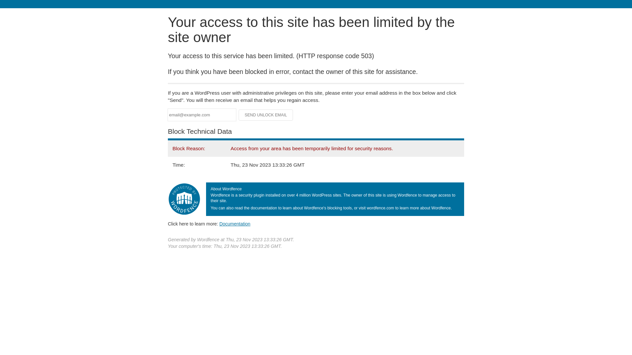 The image size is (632, 355). Describe the element at coordinates (266, 115) in the screenshot. I see `Send Unlock Email` at that location.